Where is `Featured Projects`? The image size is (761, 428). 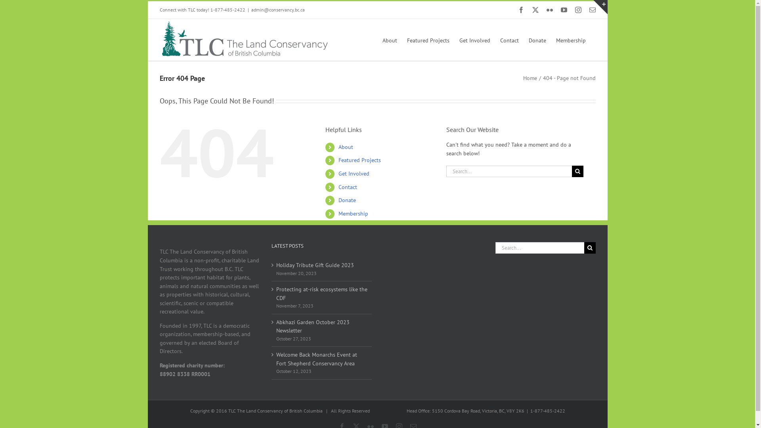
Featured Projects is located at coordinates (428, 40).